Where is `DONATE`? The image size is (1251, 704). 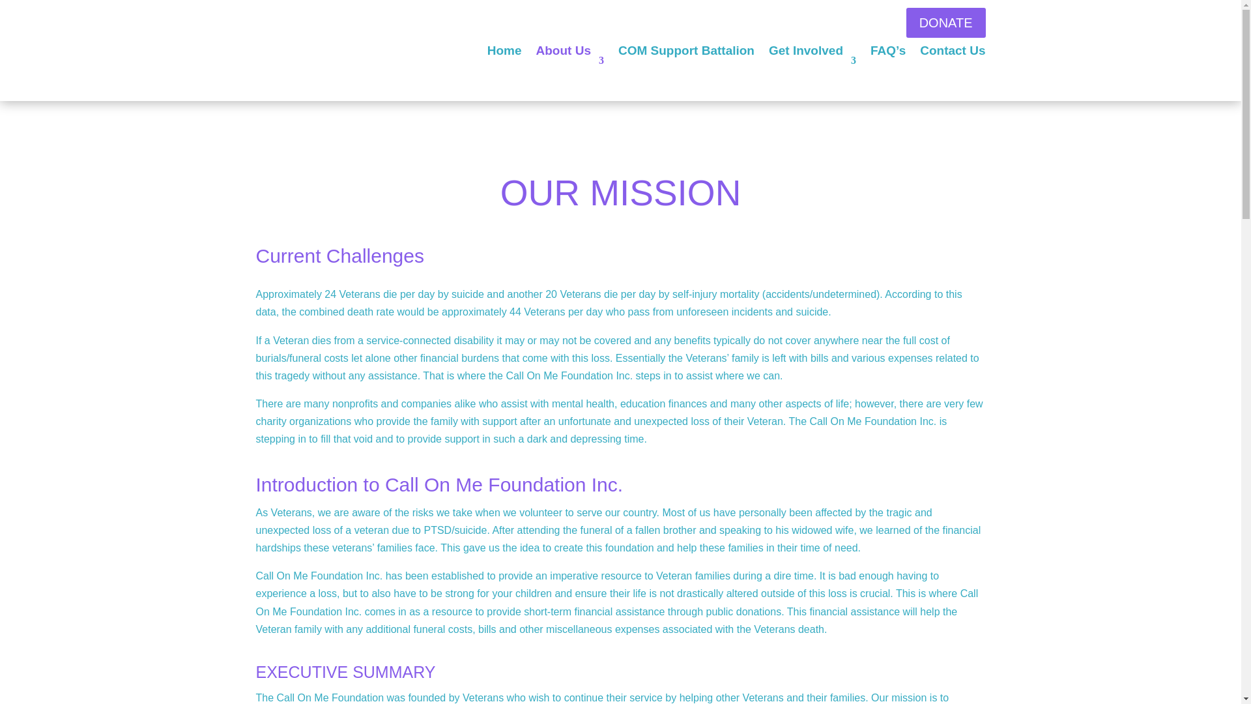 DONATE is located at coordinates (945, 22).